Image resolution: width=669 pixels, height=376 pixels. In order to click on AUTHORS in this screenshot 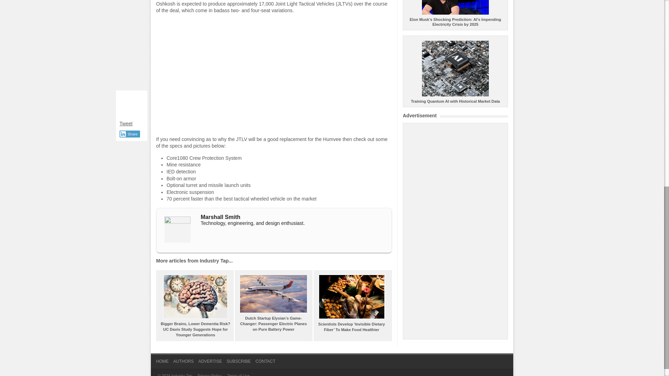, I will do `click(183, 363)`.